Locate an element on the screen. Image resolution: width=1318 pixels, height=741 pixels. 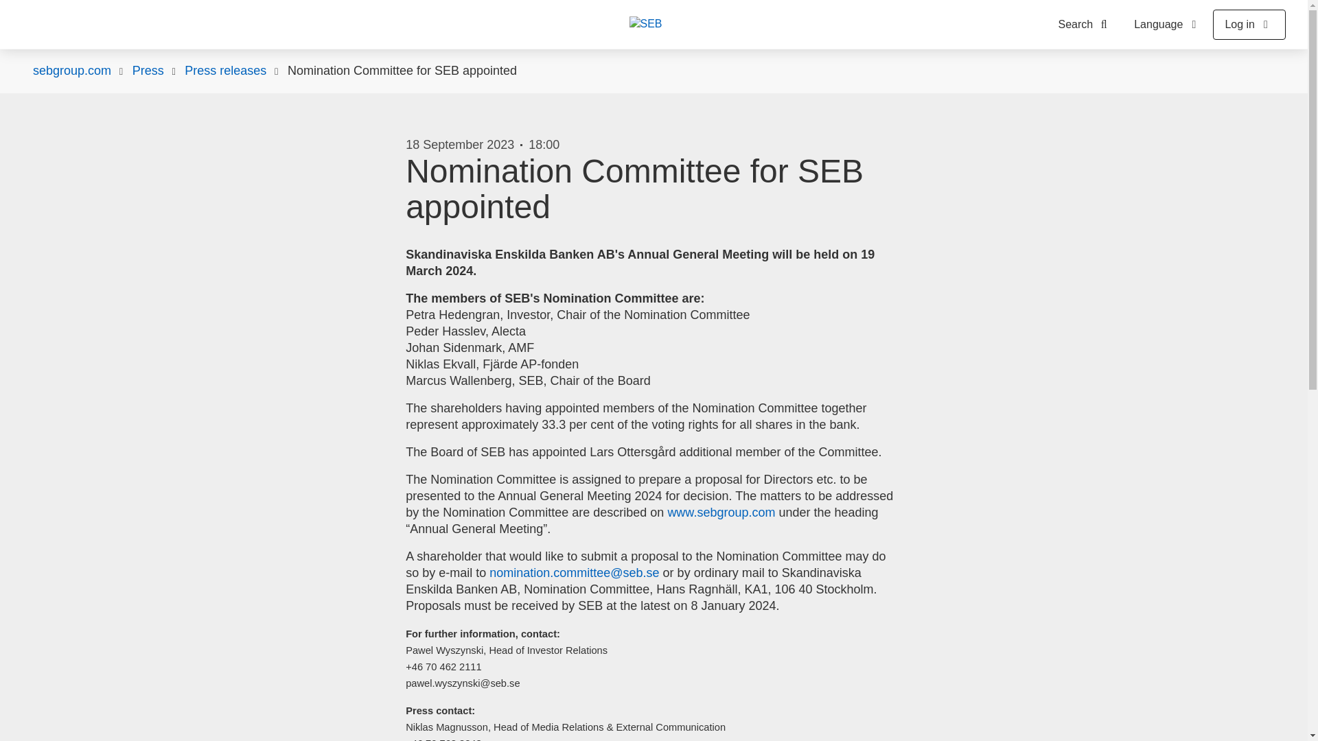
Log in is located at coordinates (1249, 25).